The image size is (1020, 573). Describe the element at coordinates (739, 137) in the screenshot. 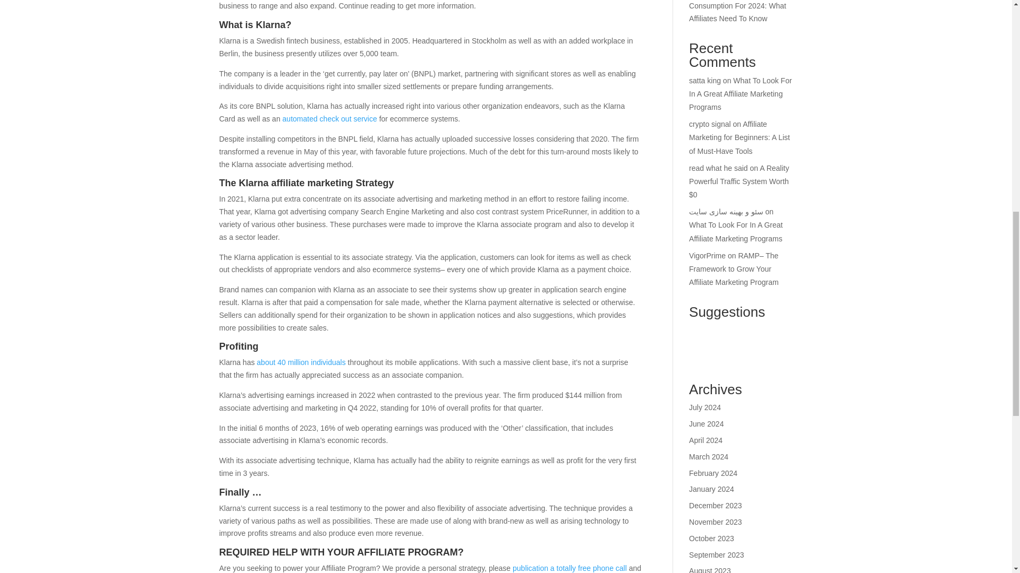

I see `Affiliate Marketing for Beginners: A List of Must-Have Tools` at that location.